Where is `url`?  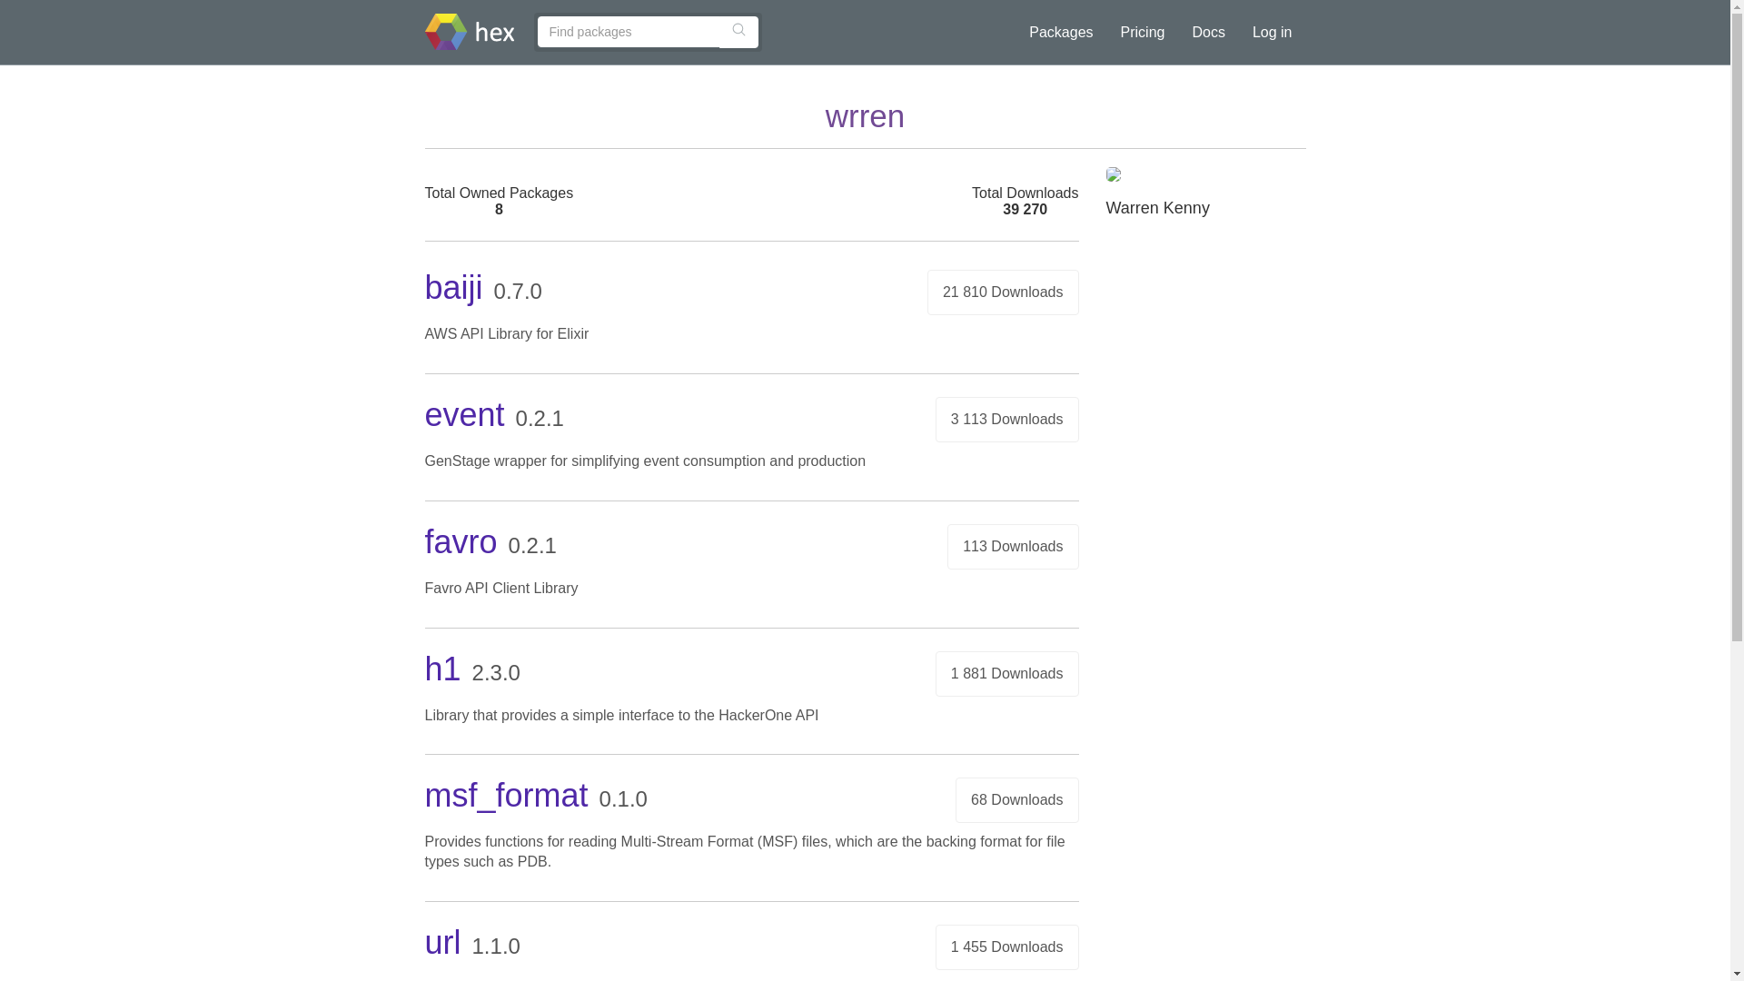 url is located at coordinates (443, 943).